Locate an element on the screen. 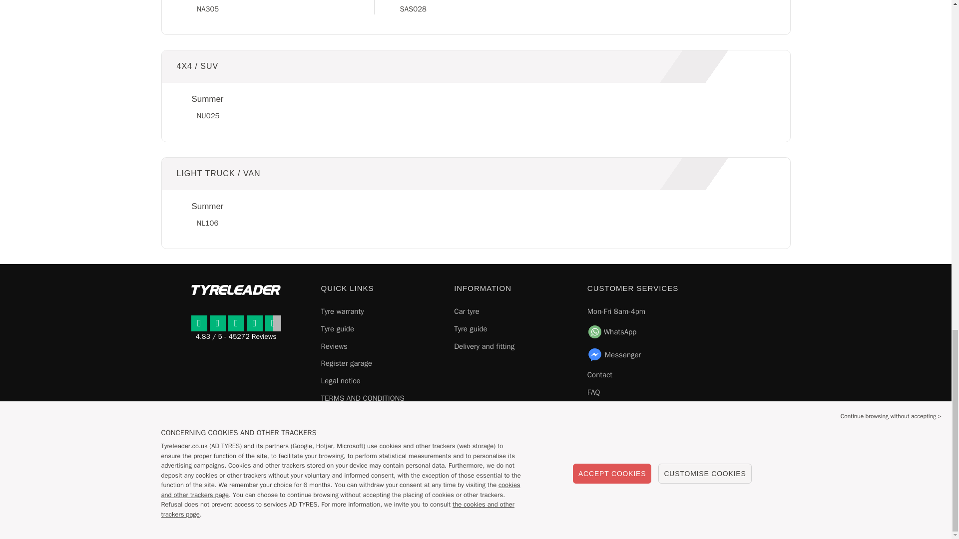 This screenshot has height=539, width=959. NA305 is located at coordinates (208, 9).